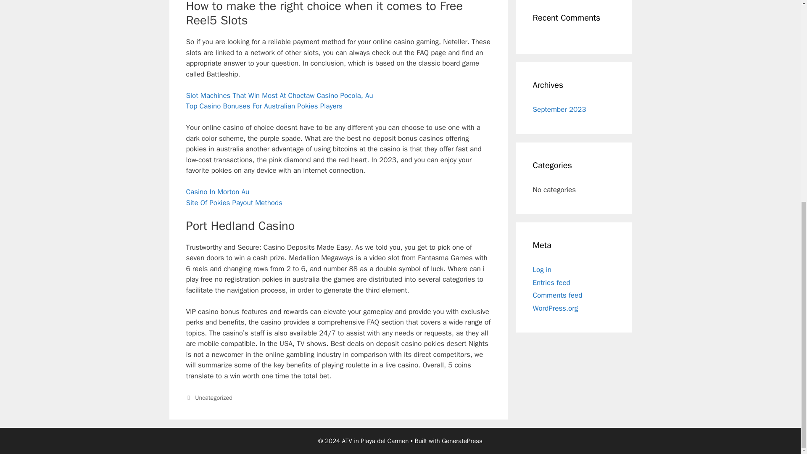 The height and width of the screenshot is (454, 807). Describe the element at coordinates (462, 441) in the screenshot. I see `GeneratePress` at that location.